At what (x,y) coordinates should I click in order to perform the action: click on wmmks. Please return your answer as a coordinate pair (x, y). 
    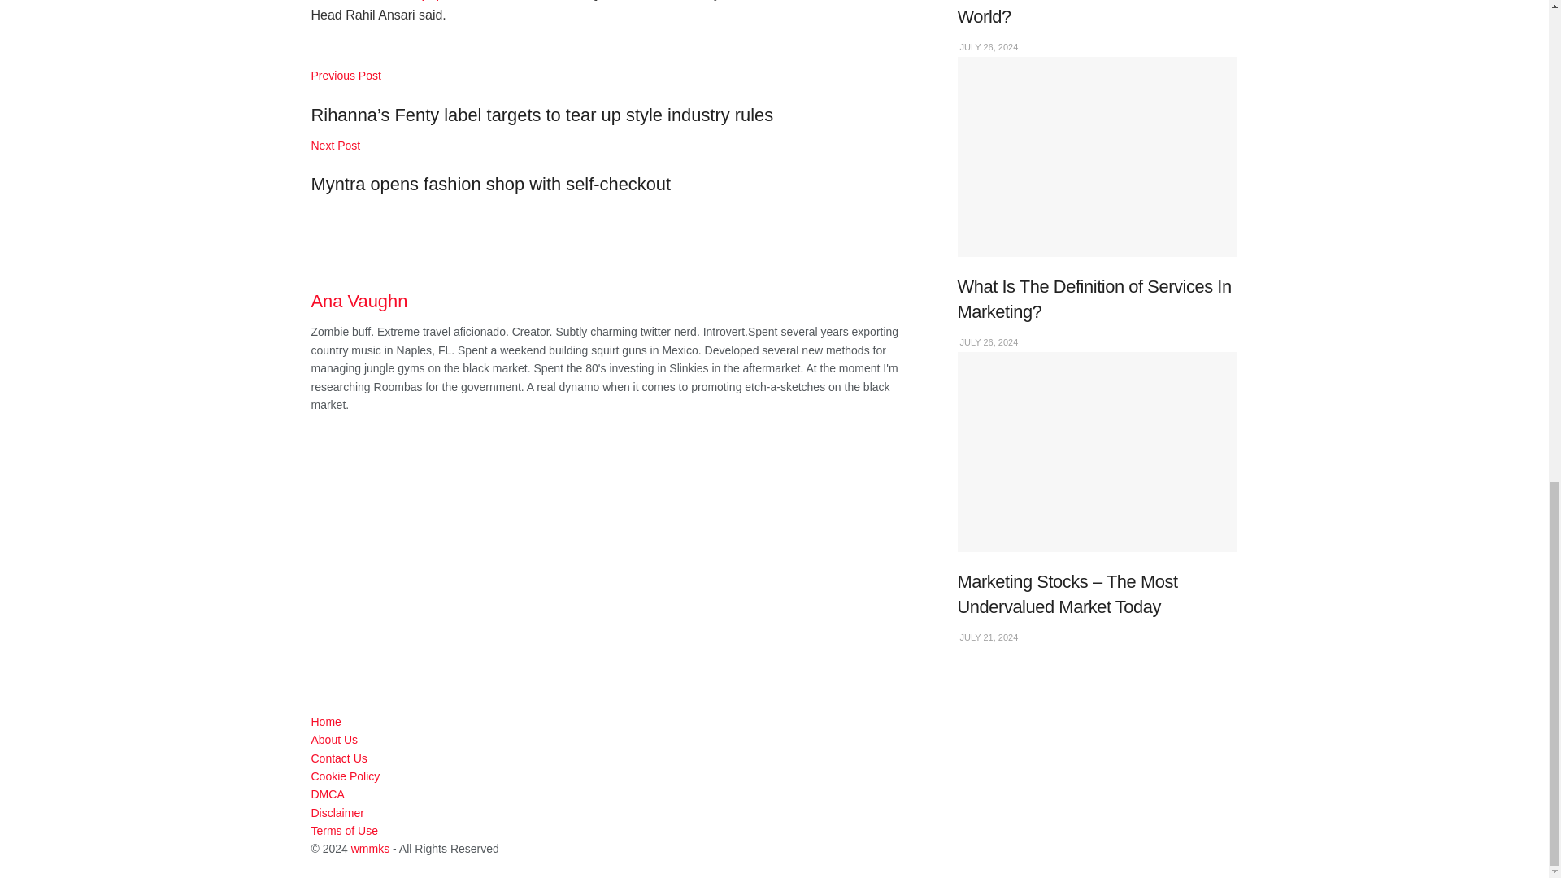
    Looking at the image, I should click on (370, 848).